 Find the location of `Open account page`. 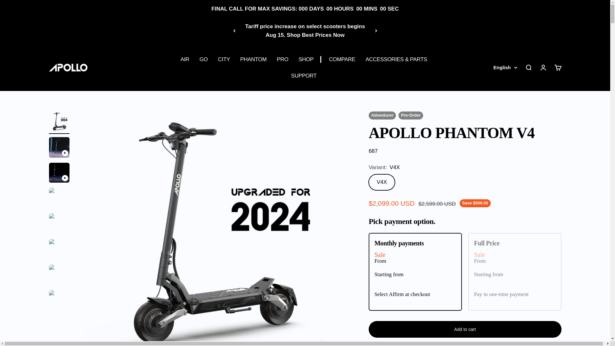

Open account page is located at coordinates (543, 67).